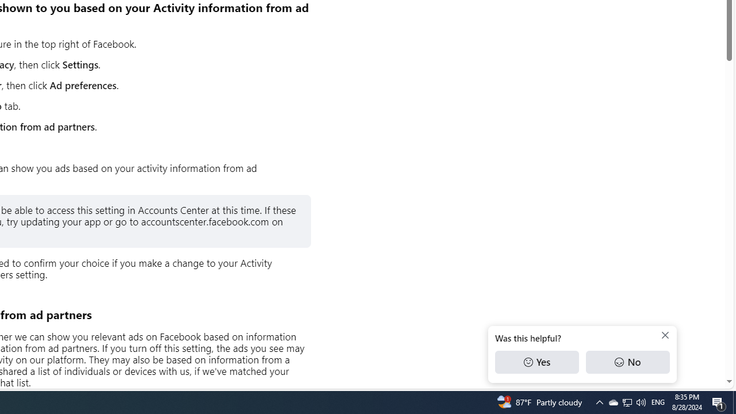 The width and height of the screenshot is (736, 414). Describe the element at coordinates (537, 362) in the screenshot. I see `Yes` at that location.